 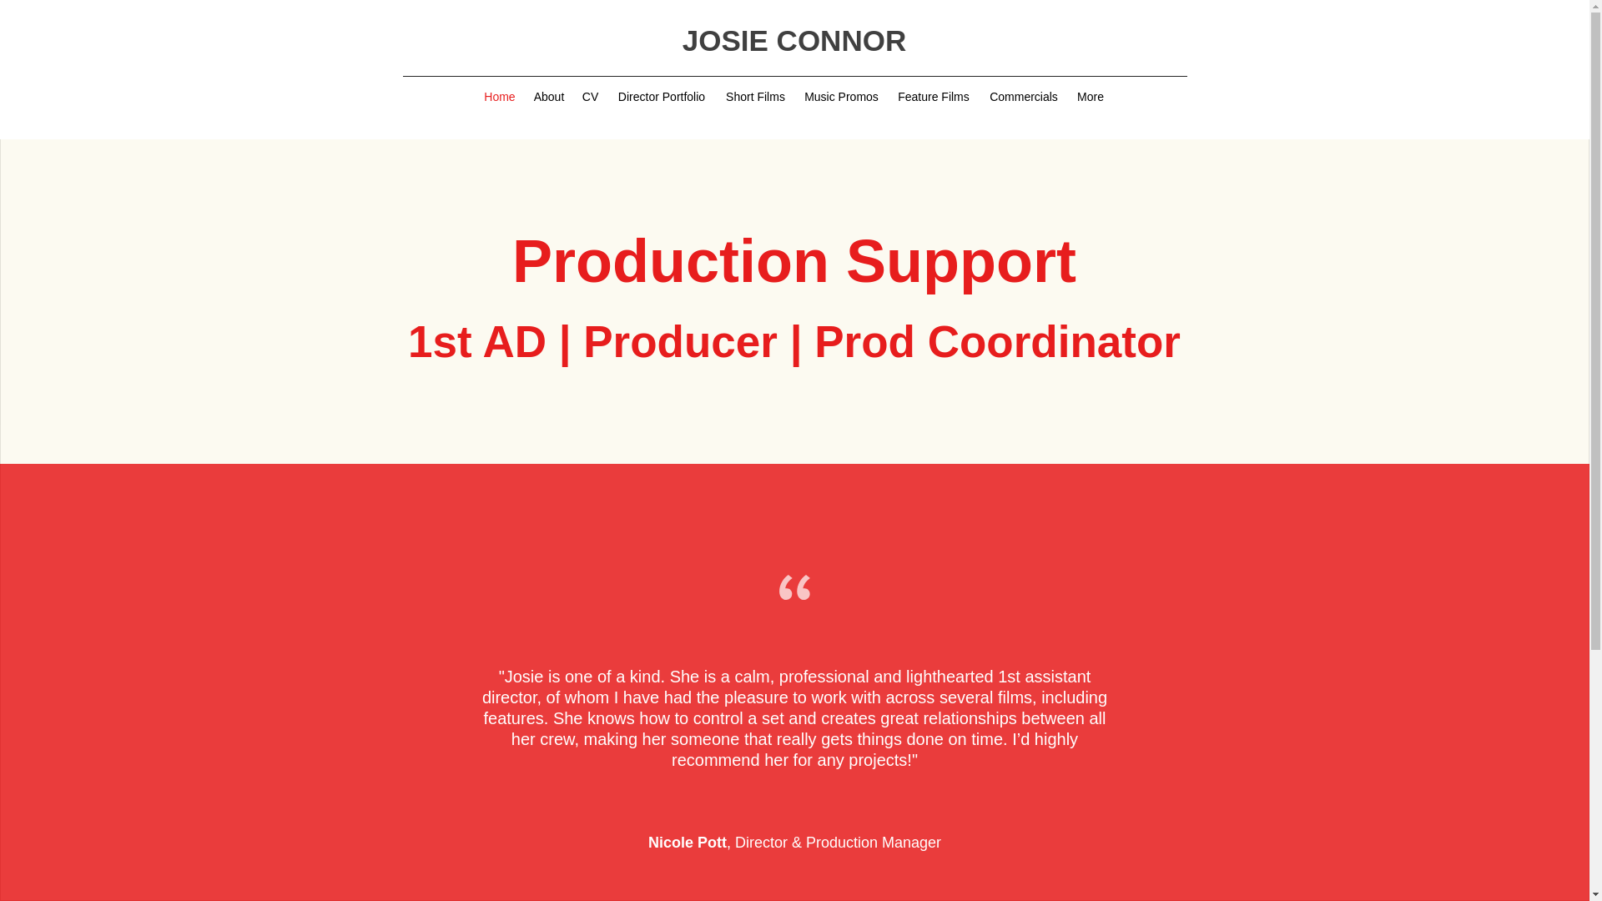 What do you see at coordinates (1023, 97) in the screenshot?
I see `Commercials` at bounding box center [1023, 97].